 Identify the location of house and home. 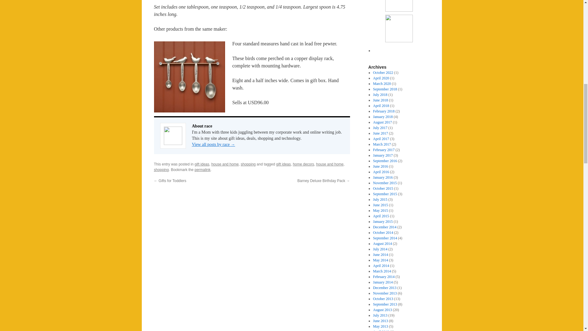
(330, 164).